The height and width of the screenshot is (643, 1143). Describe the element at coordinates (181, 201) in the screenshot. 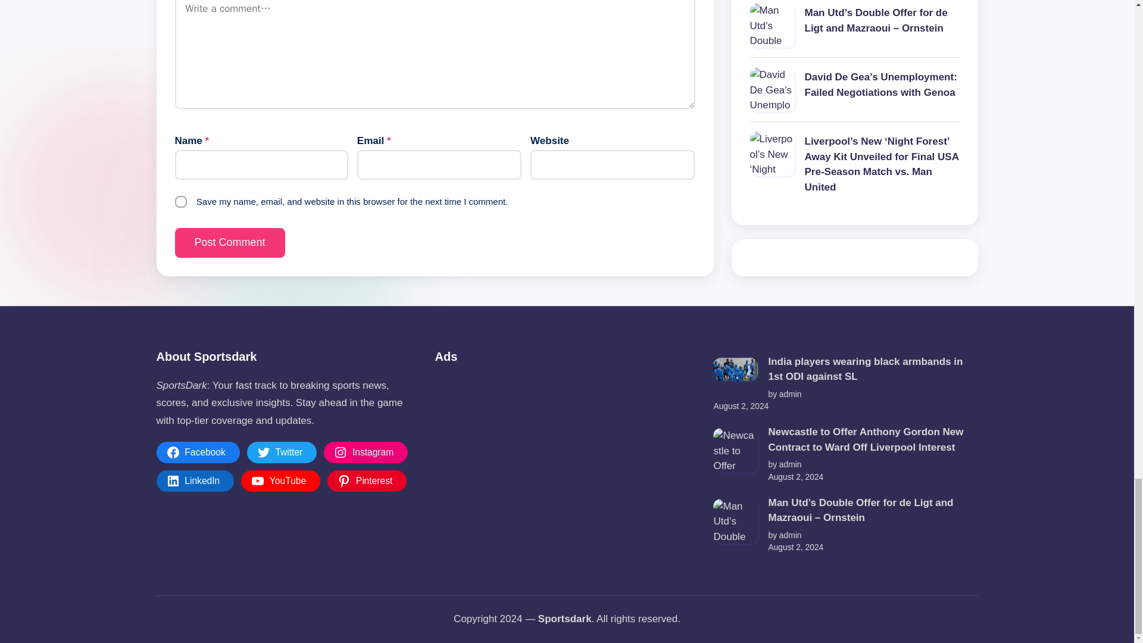

I see `yes` at that location.